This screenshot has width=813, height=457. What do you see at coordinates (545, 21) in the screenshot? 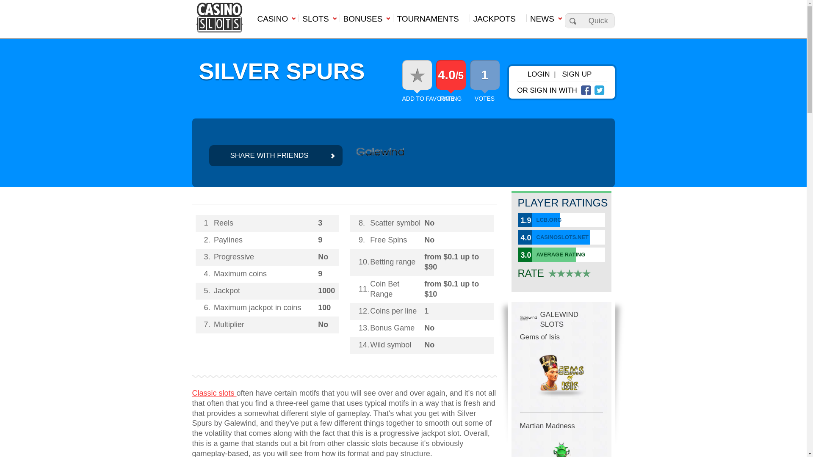
I see `NEWS` at bounding box center [545, 21].